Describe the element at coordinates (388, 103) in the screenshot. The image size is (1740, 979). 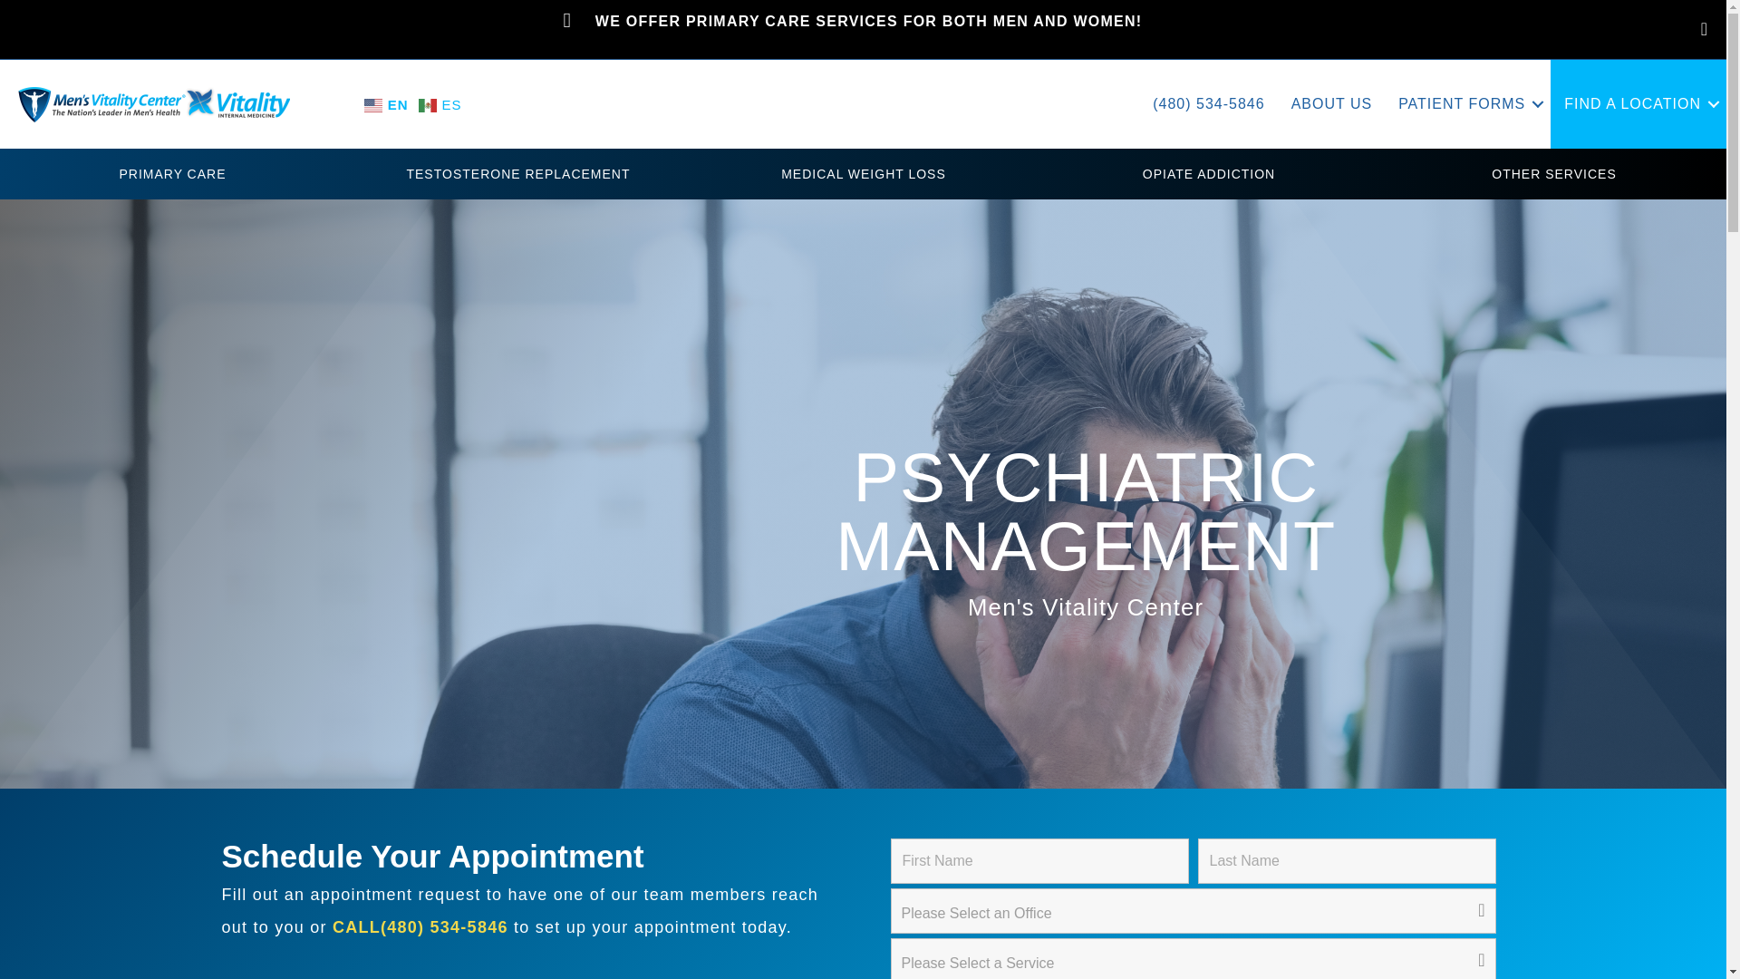
I see `English` at that location.